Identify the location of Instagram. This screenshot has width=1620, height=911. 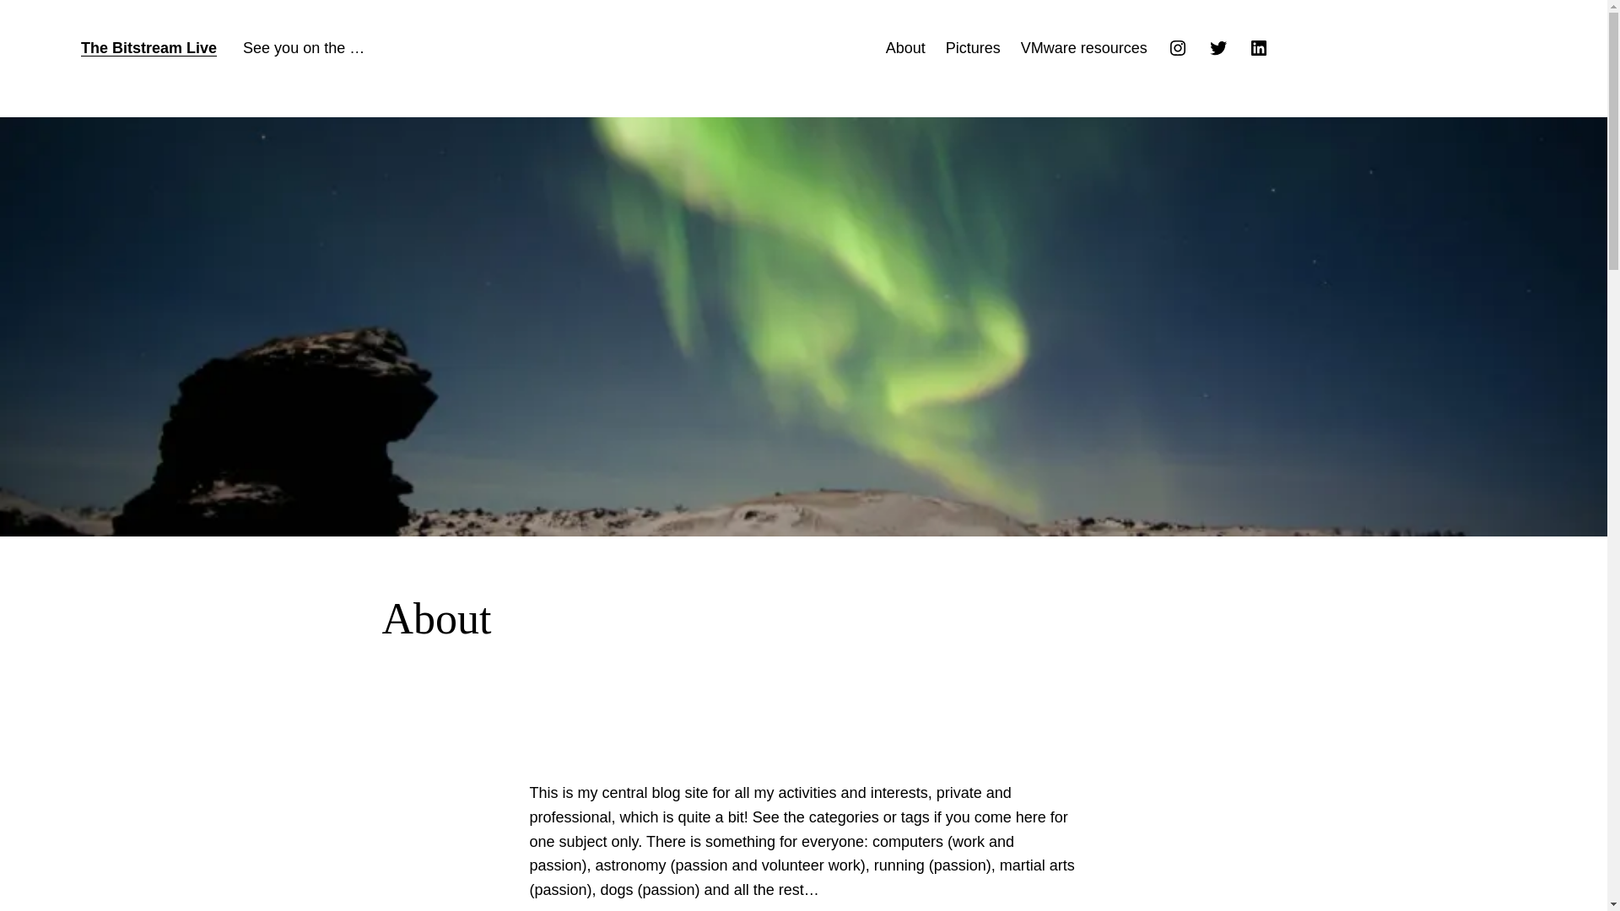
(1178, 48).